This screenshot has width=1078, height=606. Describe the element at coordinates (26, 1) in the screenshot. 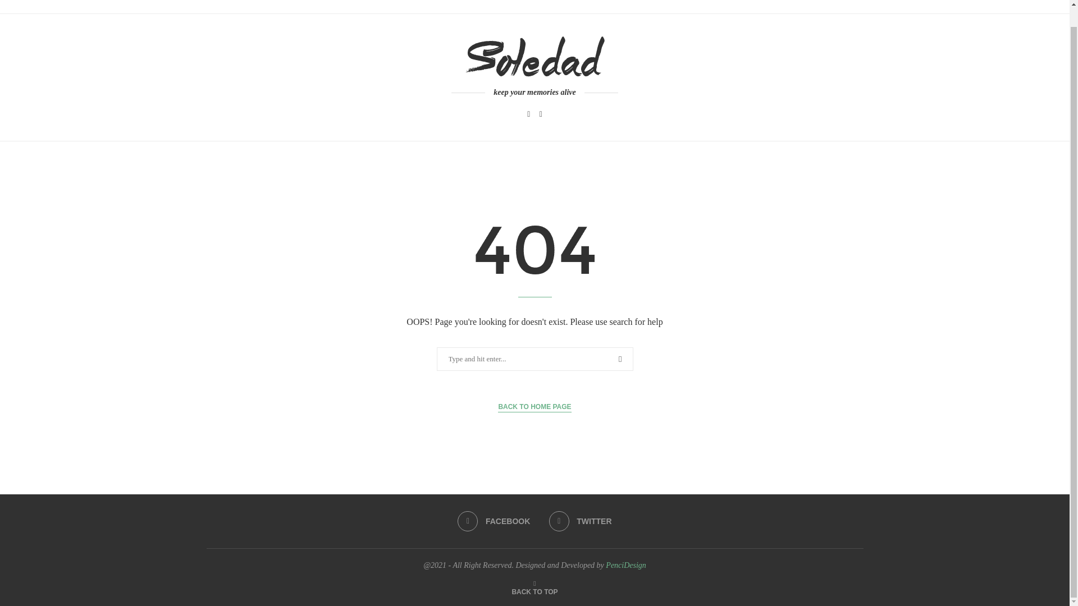

I see `Search` at that location.